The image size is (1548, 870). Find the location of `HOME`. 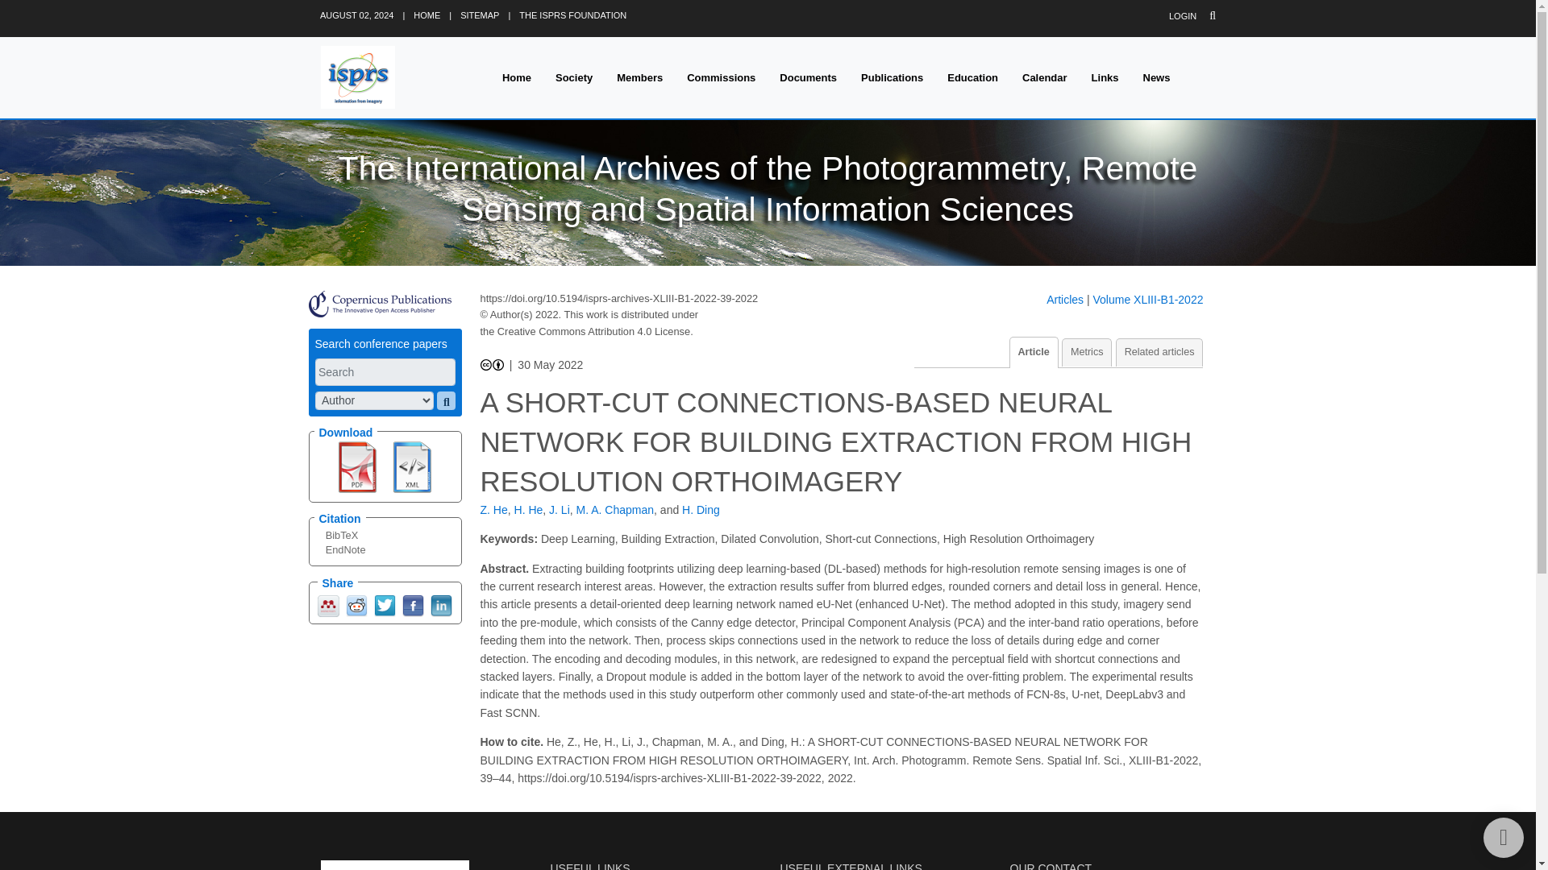

HOME is located at coordinates (426, 14).